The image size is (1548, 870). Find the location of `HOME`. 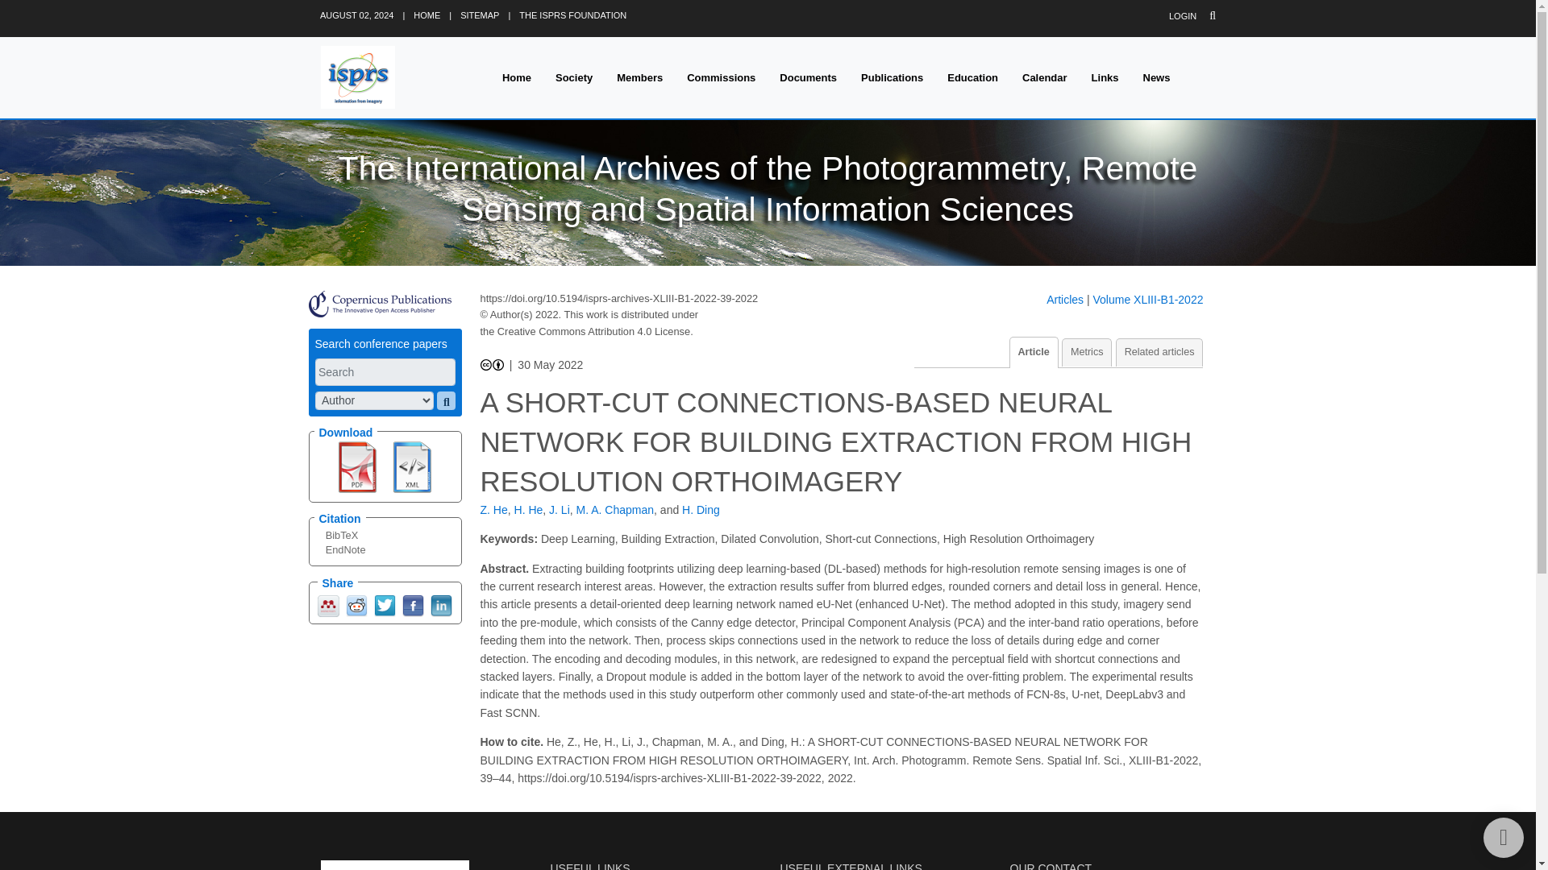

HOME is located at coordinates (426, 14).